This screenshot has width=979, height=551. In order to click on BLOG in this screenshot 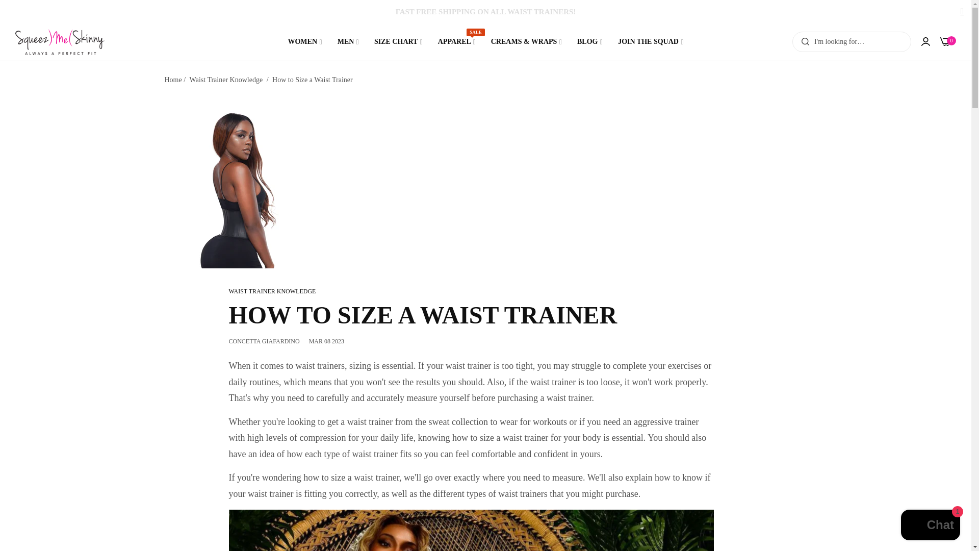, I will do `click(172, 80)`.